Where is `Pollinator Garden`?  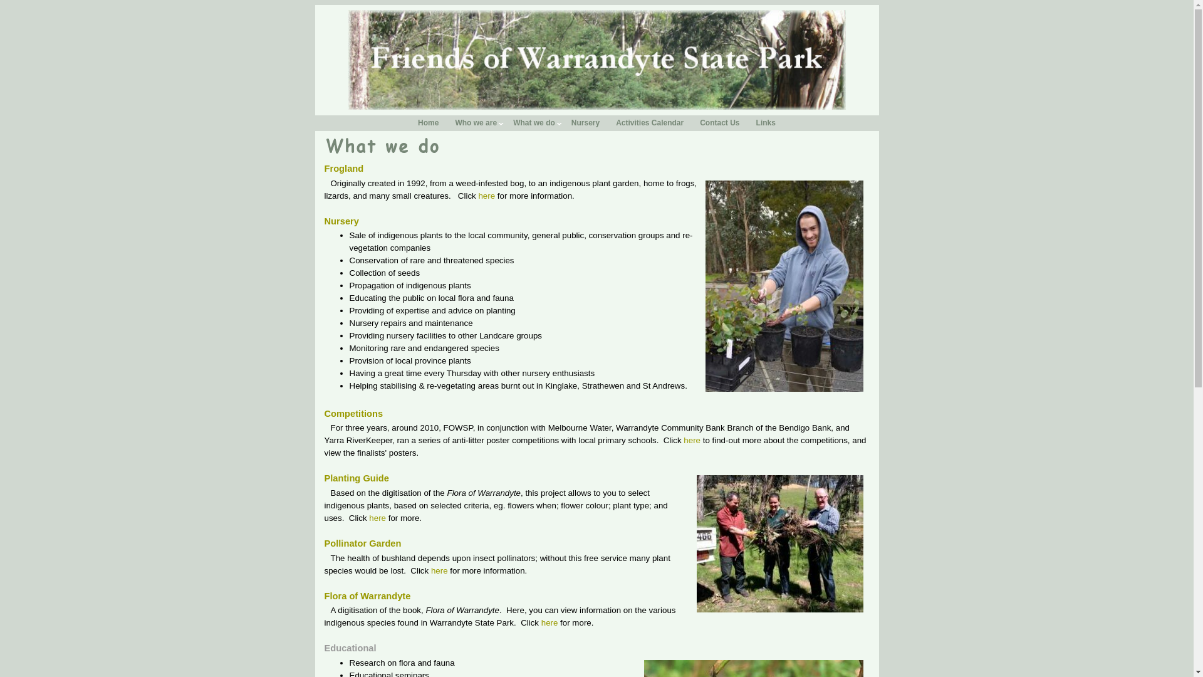 Pollinator Garden is located at coordinates (363, 543).